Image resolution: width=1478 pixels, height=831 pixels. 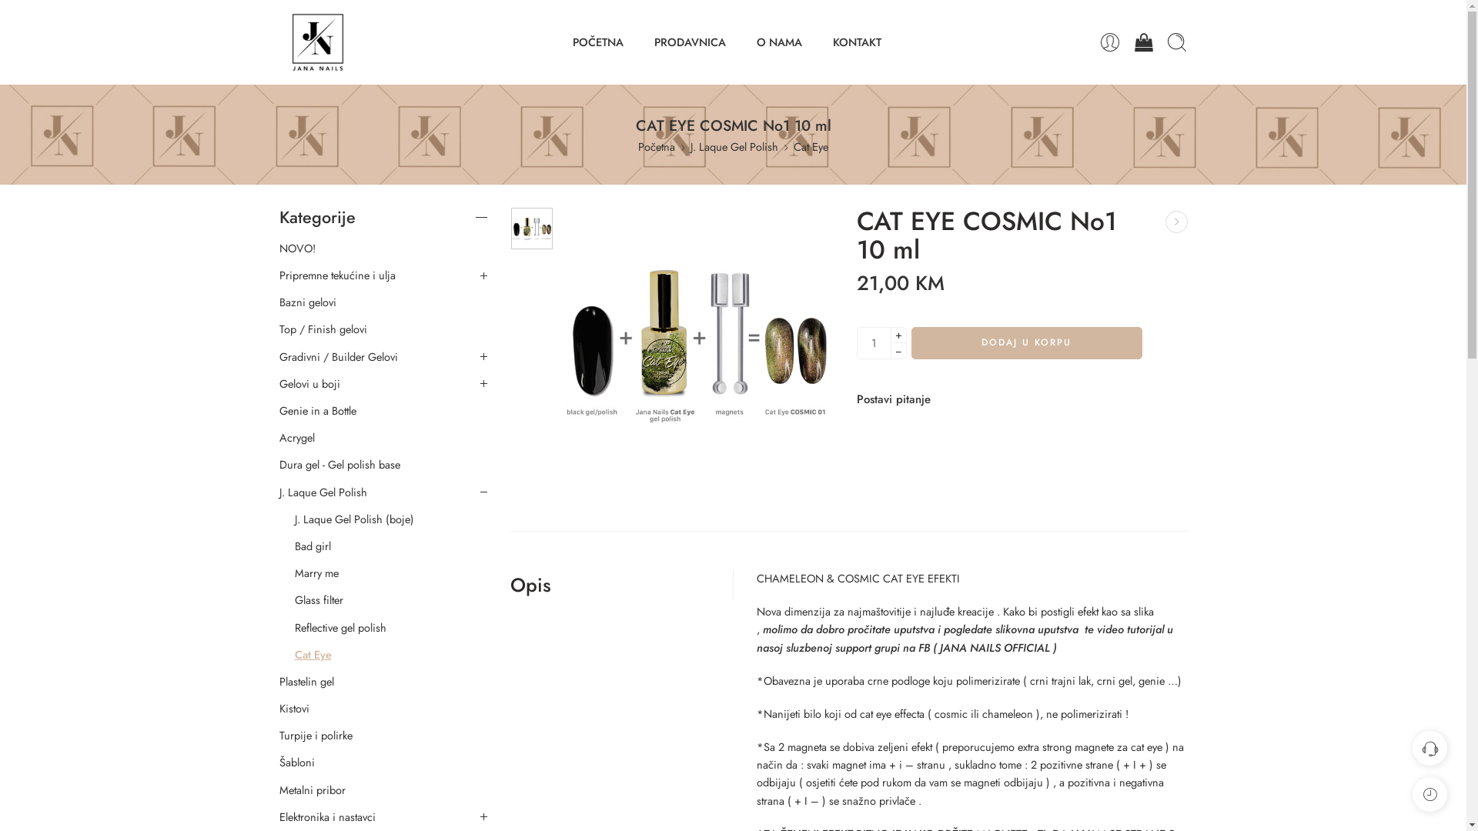 I want to click on Top / Finish gelovi, so click(x=323, y=329).